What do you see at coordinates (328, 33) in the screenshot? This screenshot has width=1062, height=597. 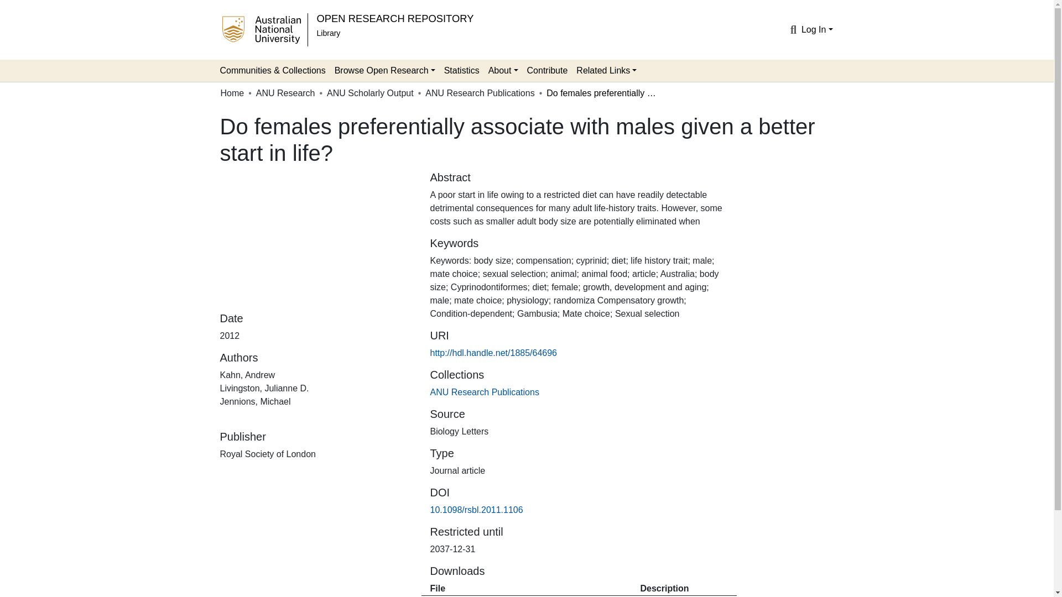 I see `Library` at bounding box center [328, 33].